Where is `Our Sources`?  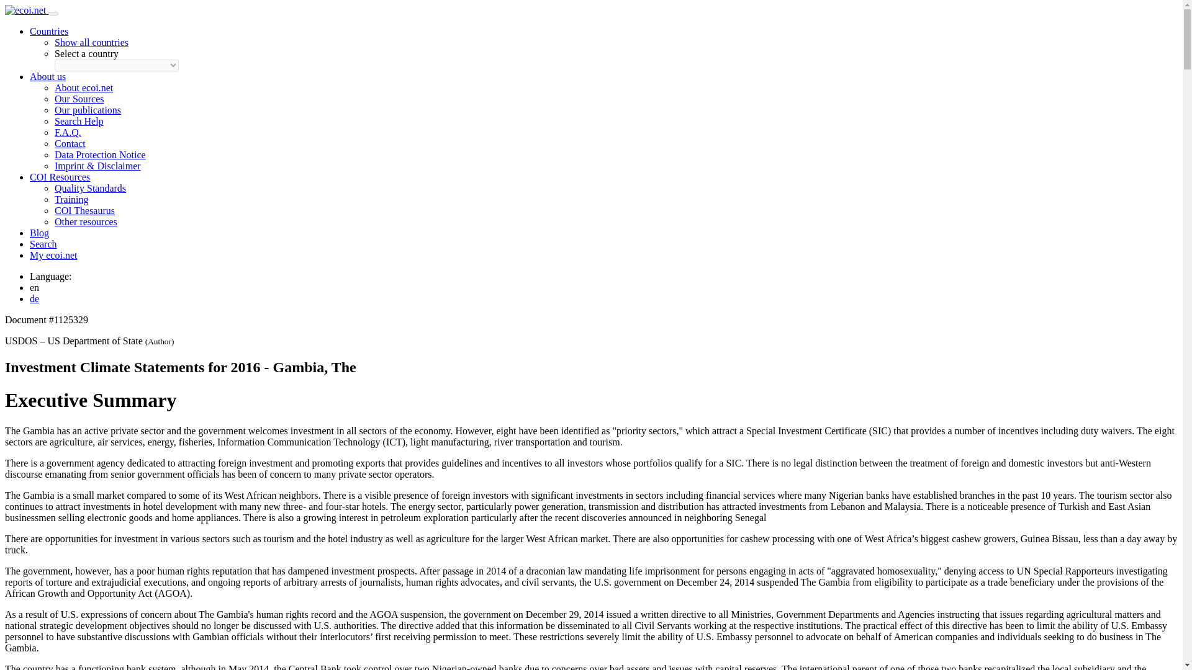 Our Sources is located at coordinates (79, 99).